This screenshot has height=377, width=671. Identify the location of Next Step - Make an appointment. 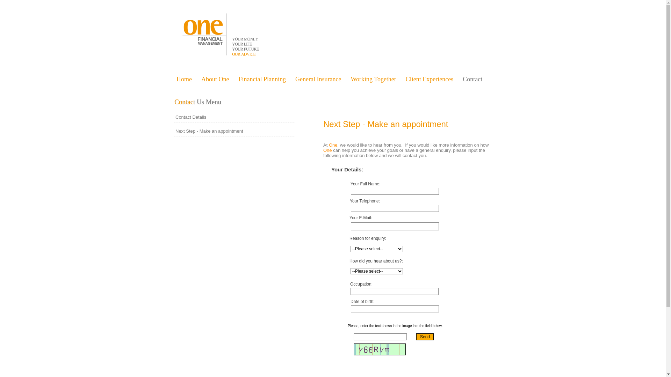
(235, 131).